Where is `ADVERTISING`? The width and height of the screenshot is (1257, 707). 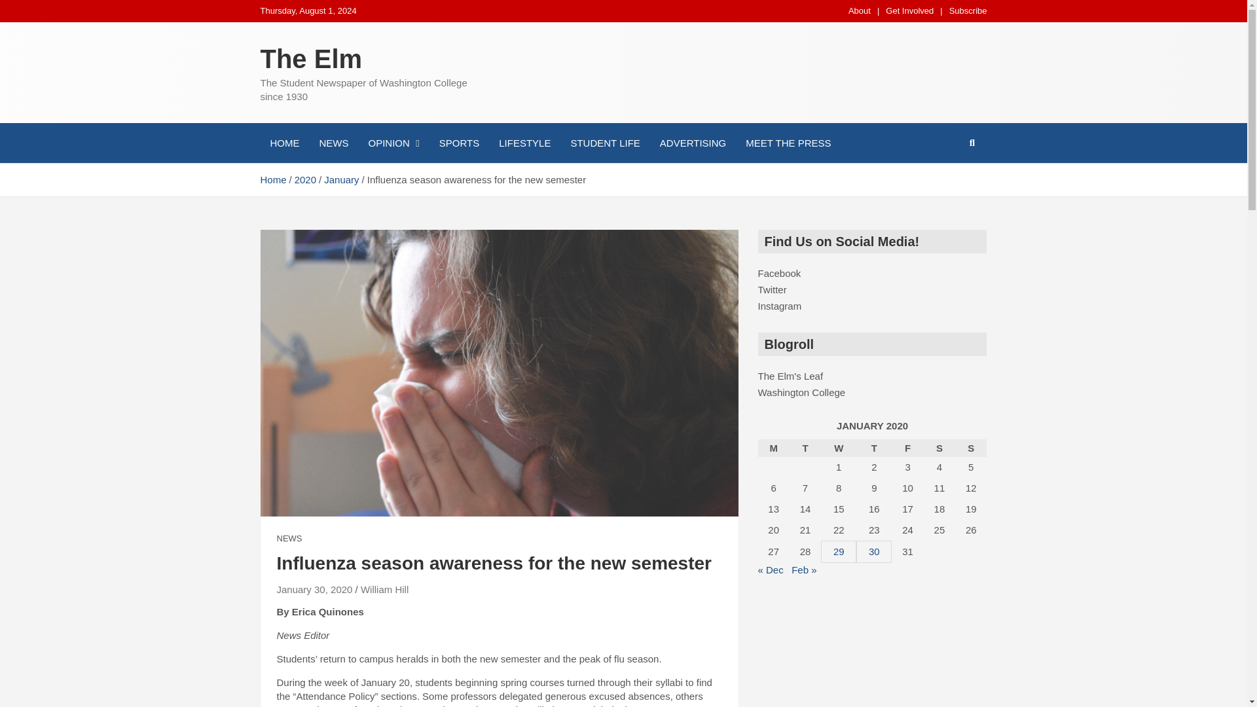
ADVERTISING is located at coordinates (693, 143).